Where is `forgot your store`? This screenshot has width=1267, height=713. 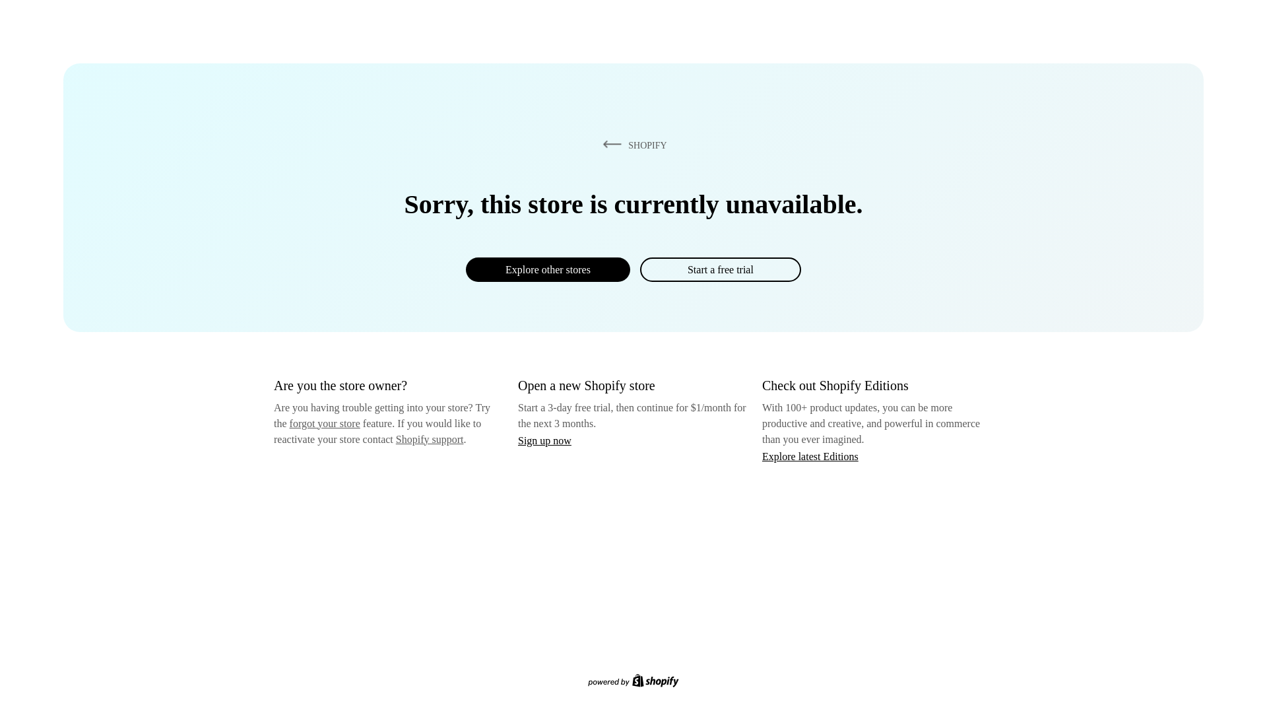 forgot your store is located at coordinates (325, 423).